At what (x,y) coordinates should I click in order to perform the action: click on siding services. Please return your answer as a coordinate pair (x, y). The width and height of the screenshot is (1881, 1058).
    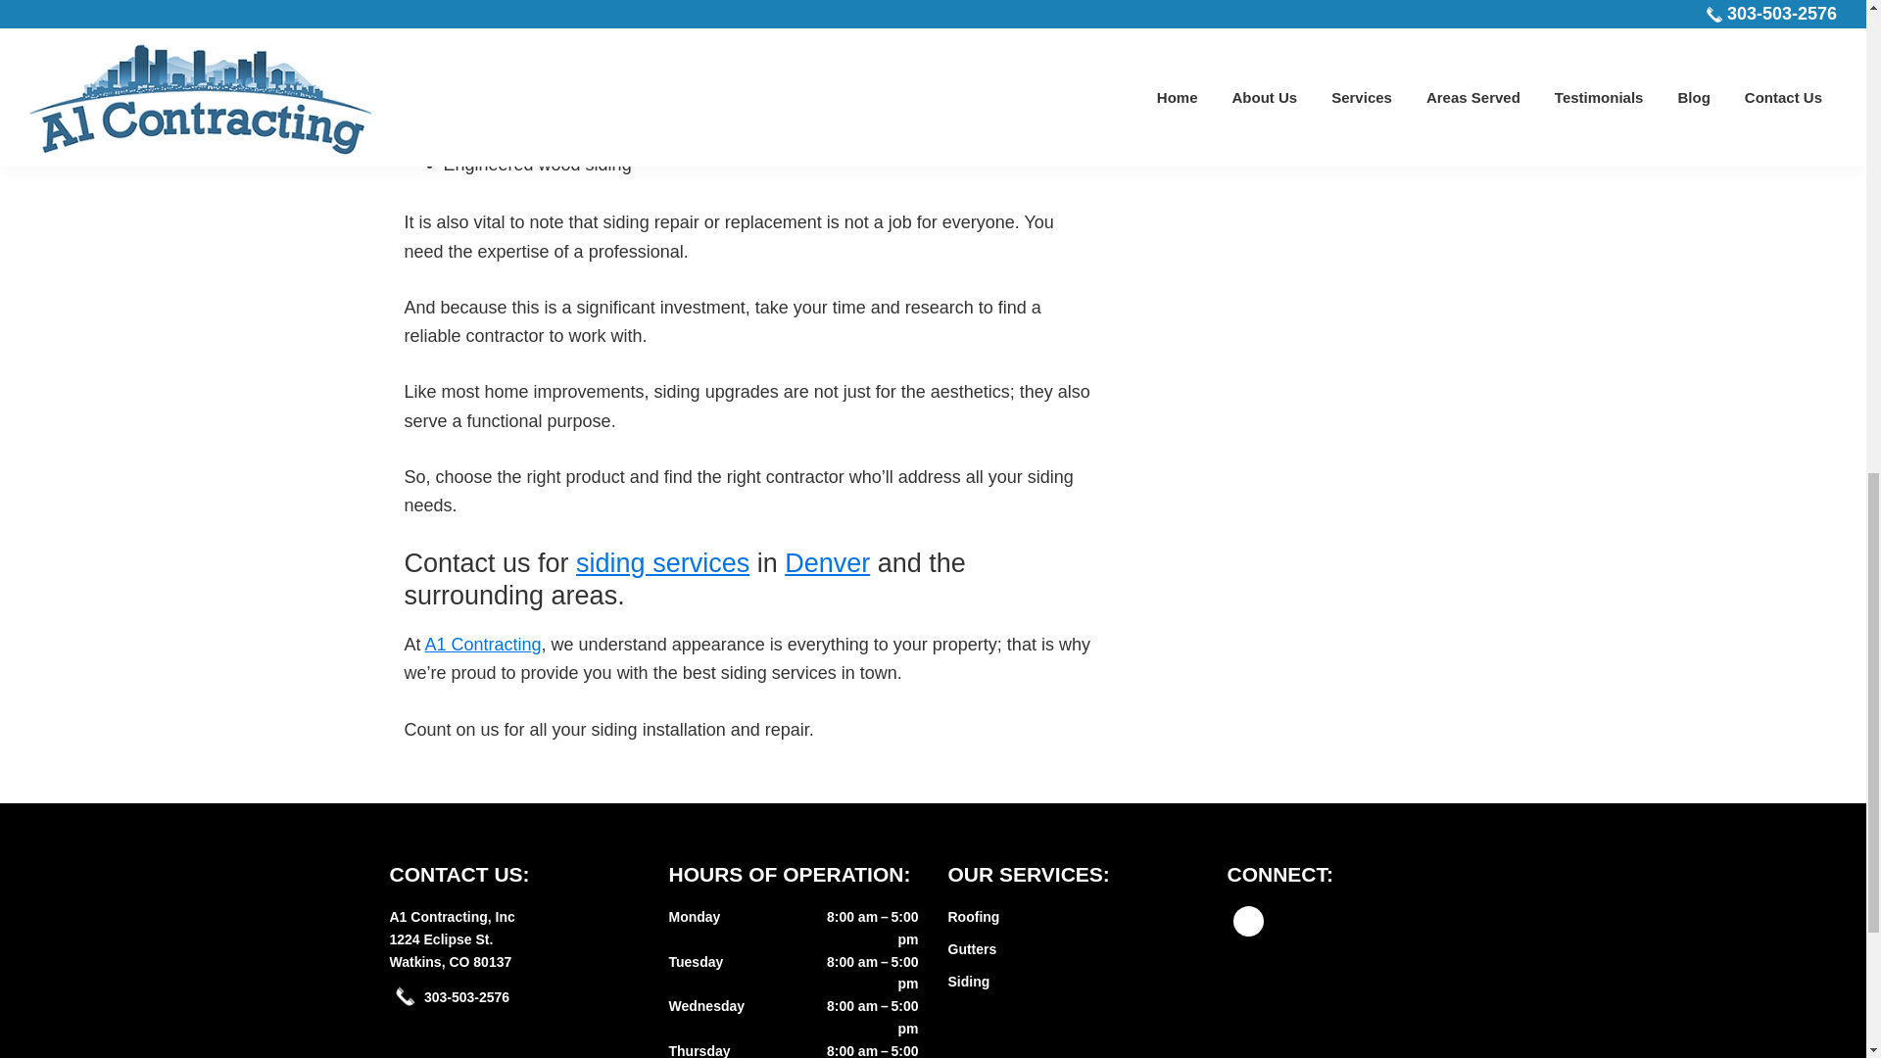
    Looking at the image, I should click on (662, 562).